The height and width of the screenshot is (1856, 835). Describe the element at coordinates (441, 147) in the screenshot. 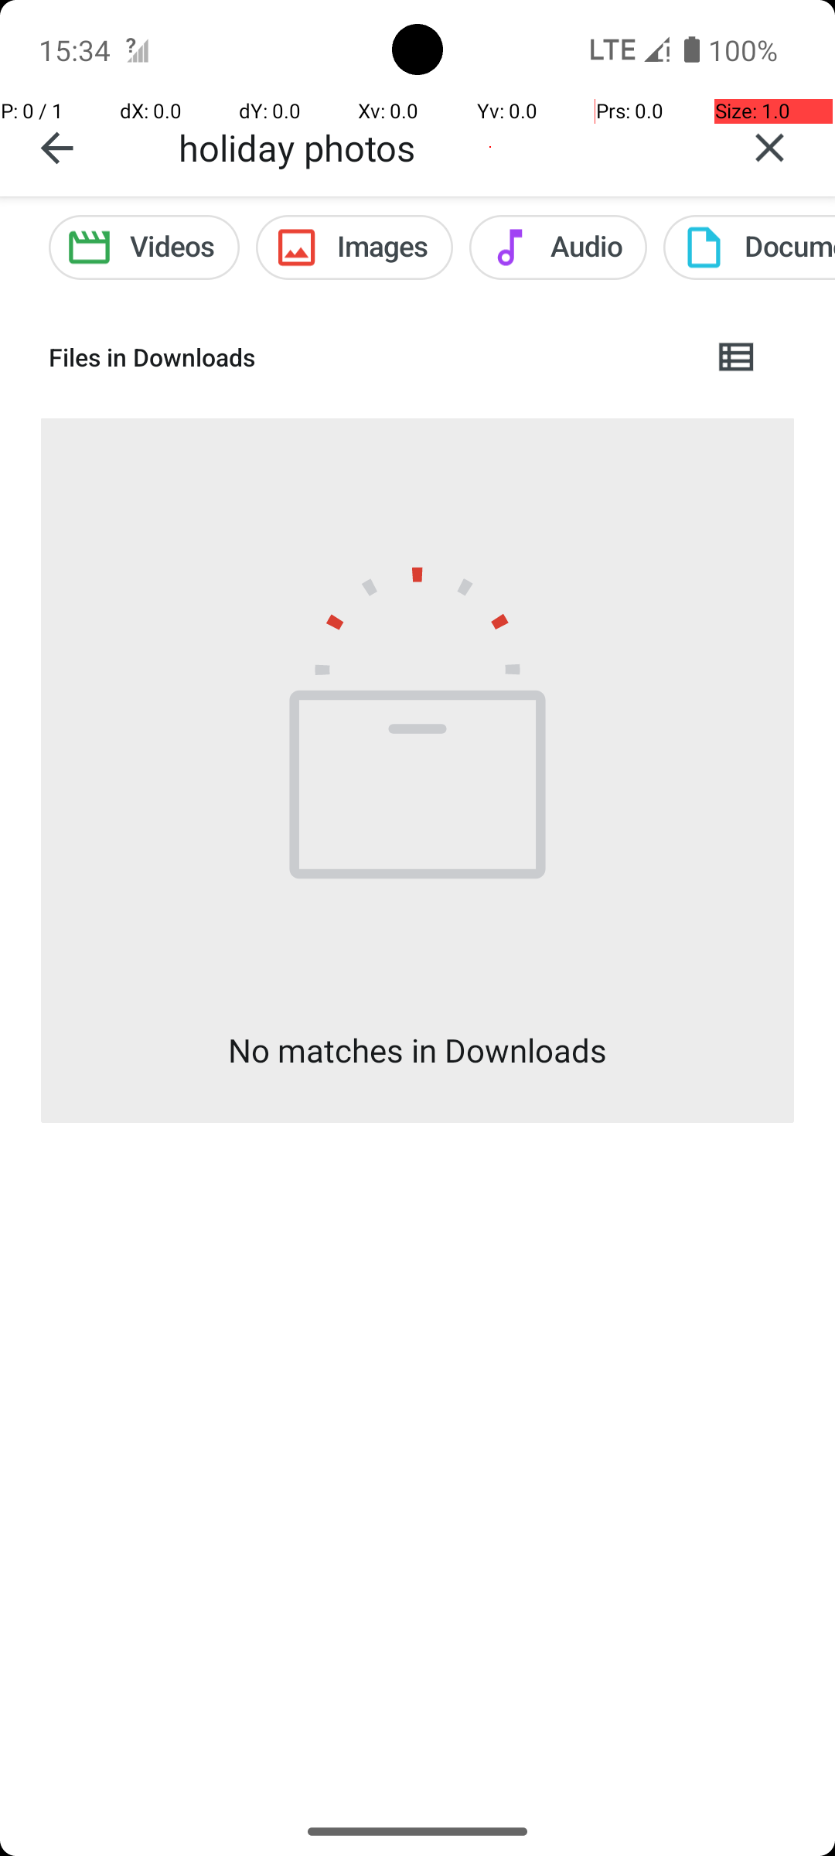

I see `holiday photos` at that location.